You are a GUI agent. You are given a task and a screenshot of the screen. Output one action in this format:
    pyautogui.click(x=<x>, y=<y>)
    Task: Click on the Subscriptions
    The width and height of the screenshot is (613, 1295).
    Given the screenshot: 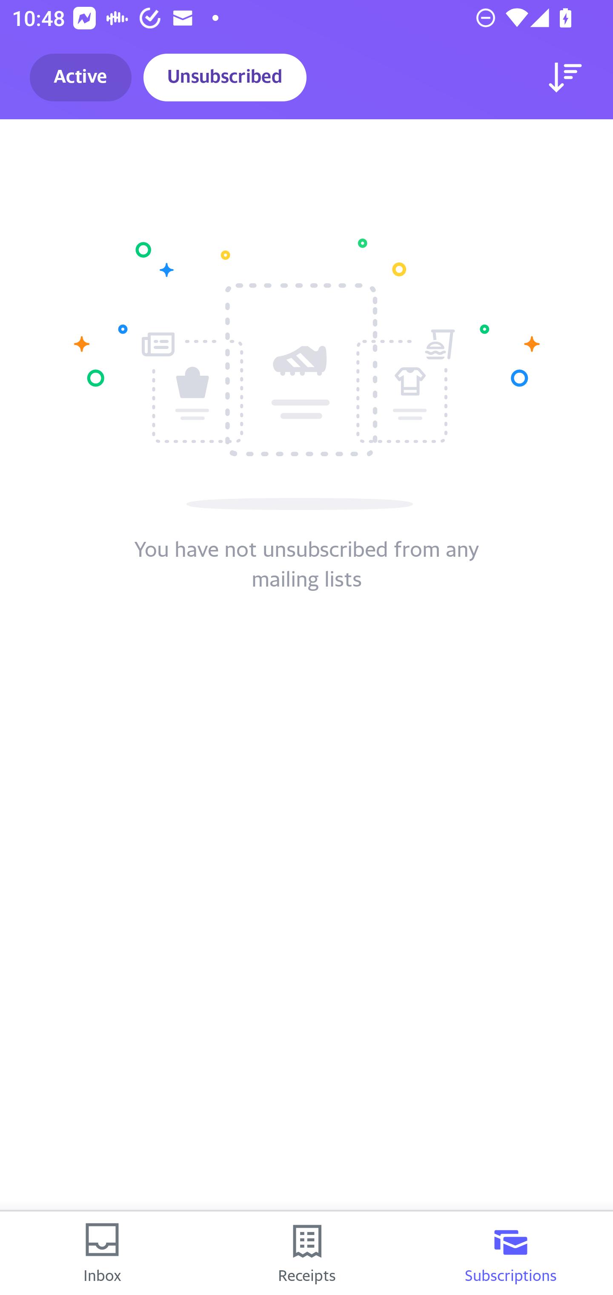 What is the action you would take?
    pyautogui.click(x=511, y=1253)
    